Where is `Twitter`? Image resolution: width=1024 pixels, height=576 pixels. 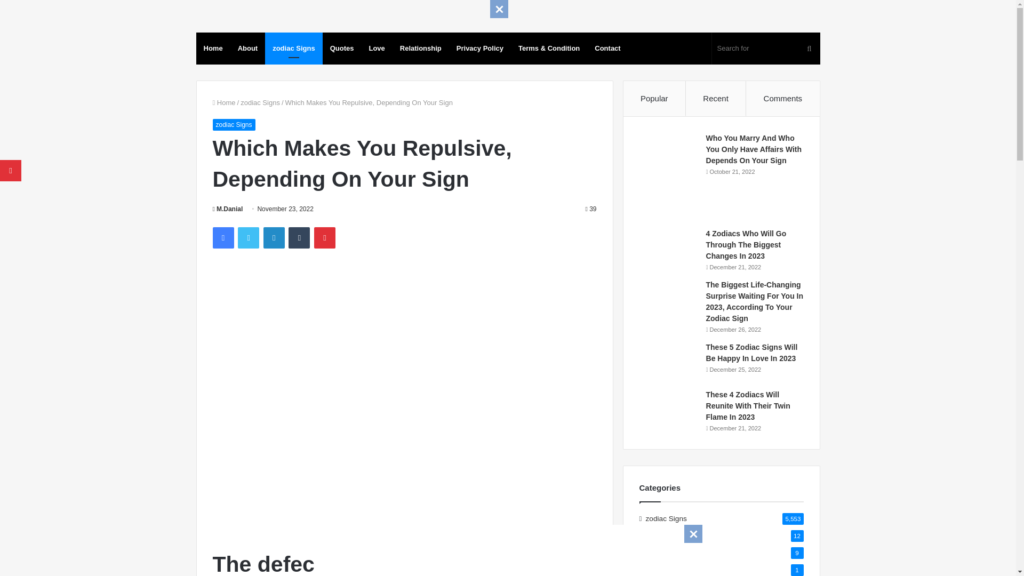 Twitter is located at coordinates (248, 237).